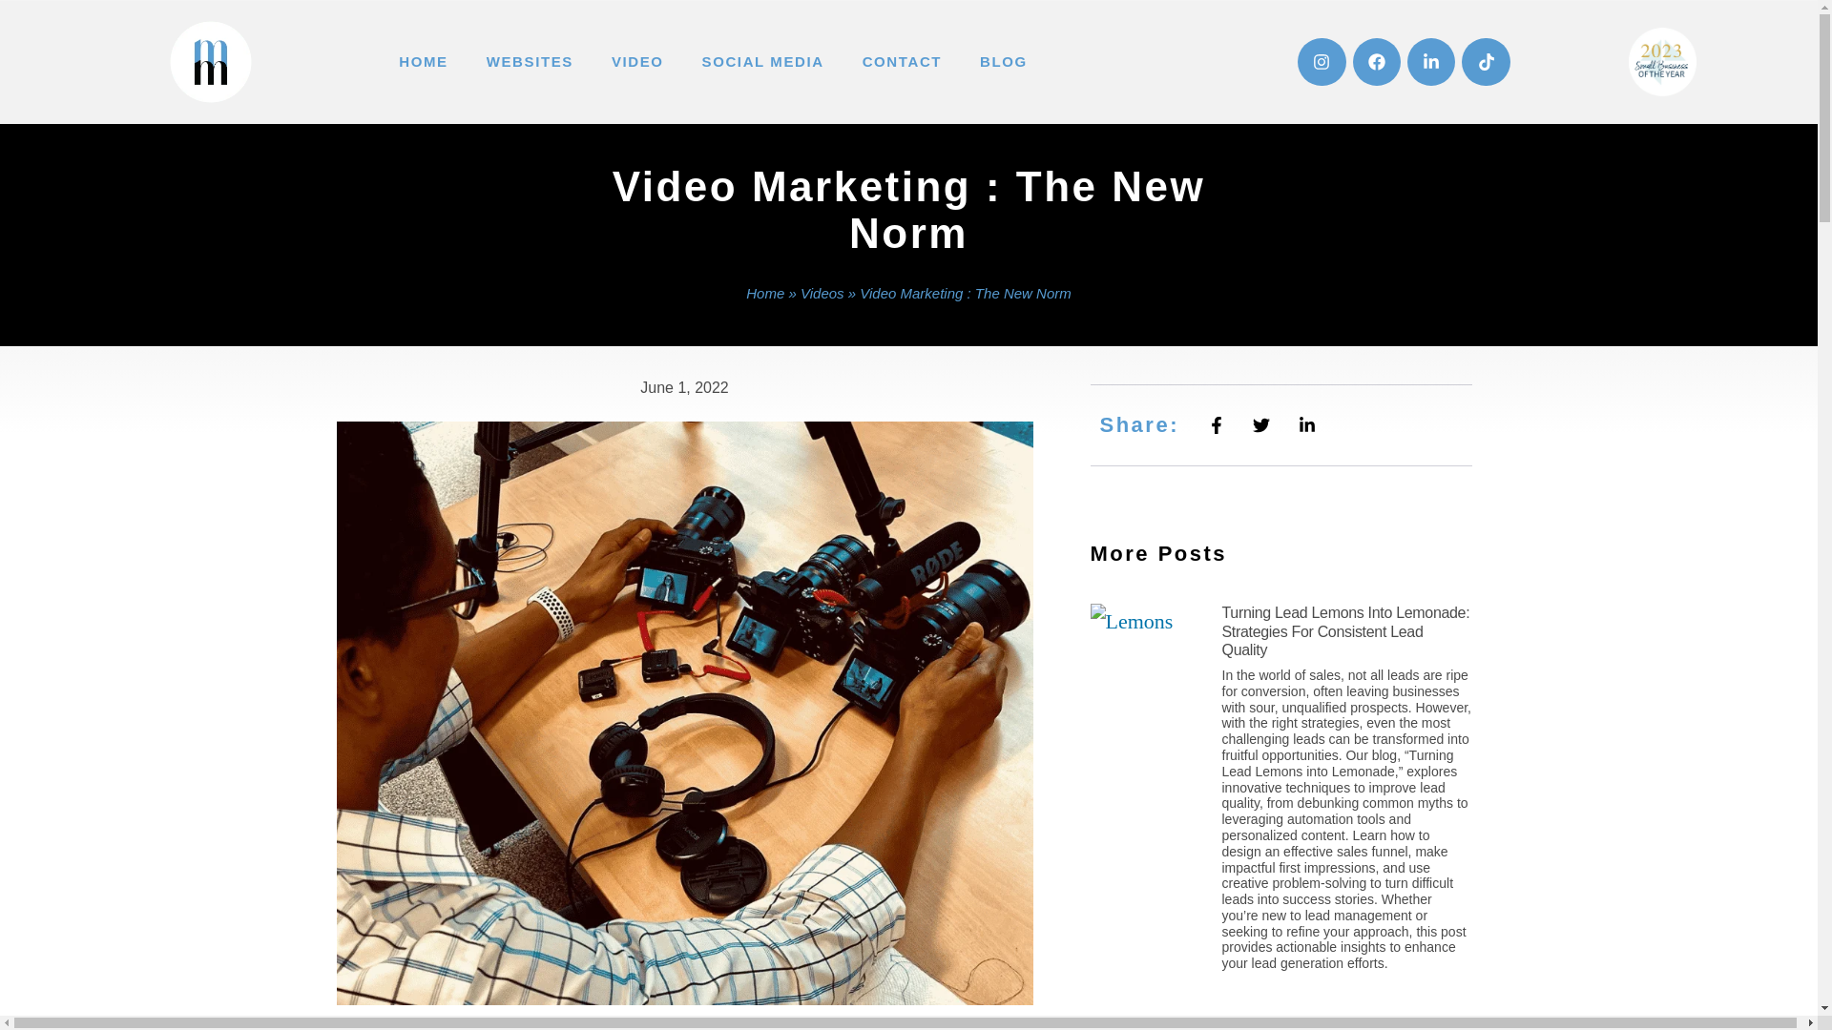 Image resolution: width=1832 pixels, height=1030 pixels. Describe the element at coordinates (529, 61) in the screenshot. I see `WEBSITES` at that location.